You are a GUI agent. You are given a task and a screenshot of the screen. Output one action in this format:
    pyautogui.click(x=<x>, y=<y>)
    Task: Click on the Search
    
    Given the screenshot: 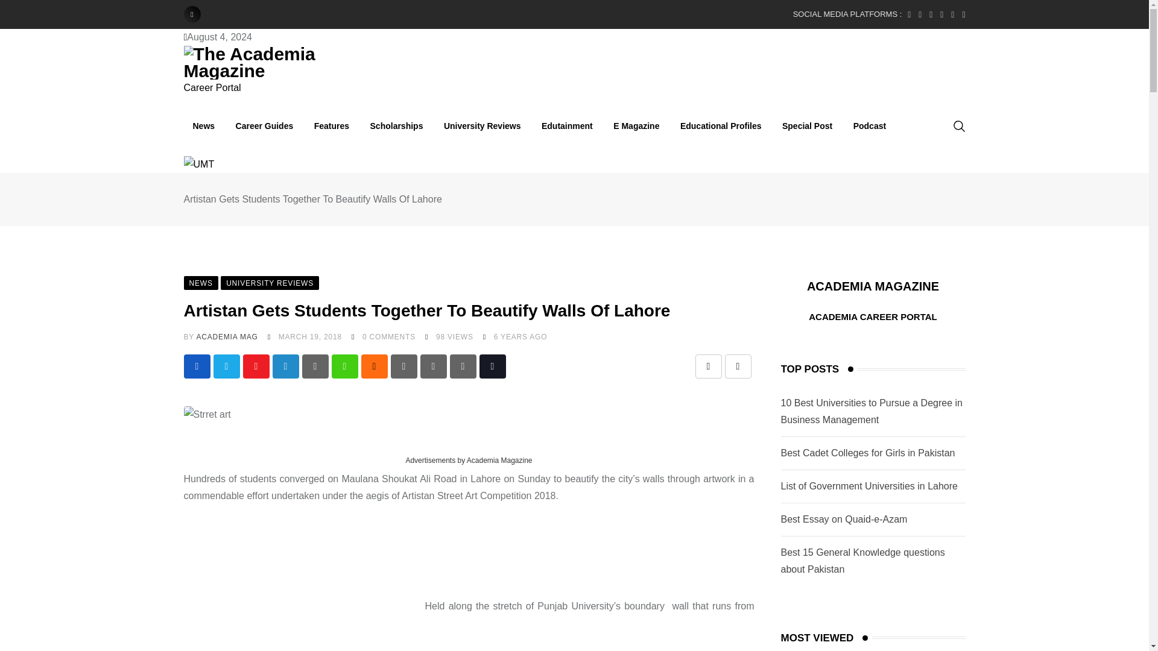 What is the action you would take?
    pyautogui.click(x=959, y=125)
    